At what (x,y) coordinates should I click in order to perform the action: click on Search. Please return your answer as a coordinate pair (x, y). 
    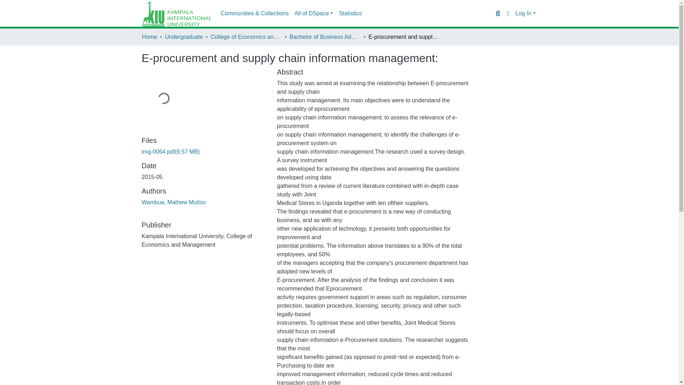
    Looking at the image, I should click on (497, 13).